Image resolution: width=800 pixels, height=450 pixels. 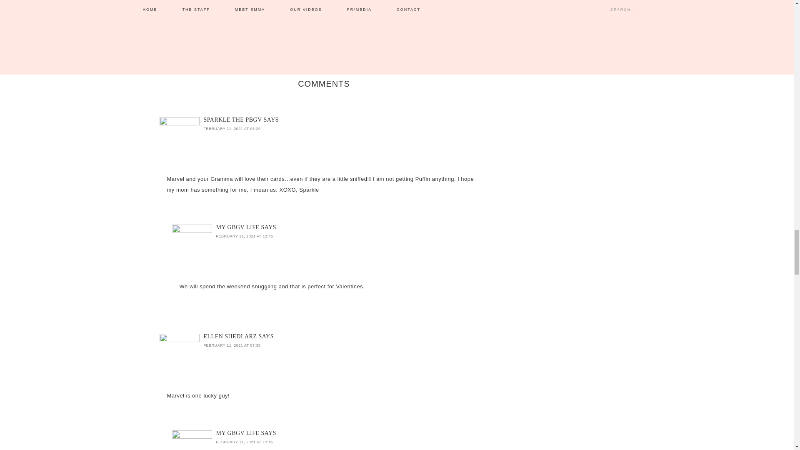 I want to click on dog valentines, so click(x=346, y=16).